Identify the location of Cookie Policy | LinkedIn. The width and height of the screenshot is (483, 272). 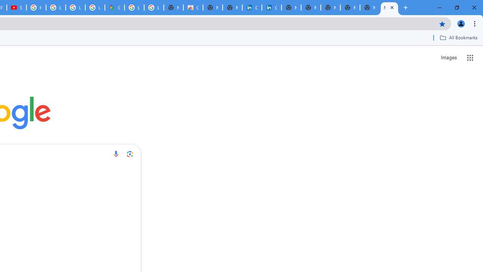
(252, 8).